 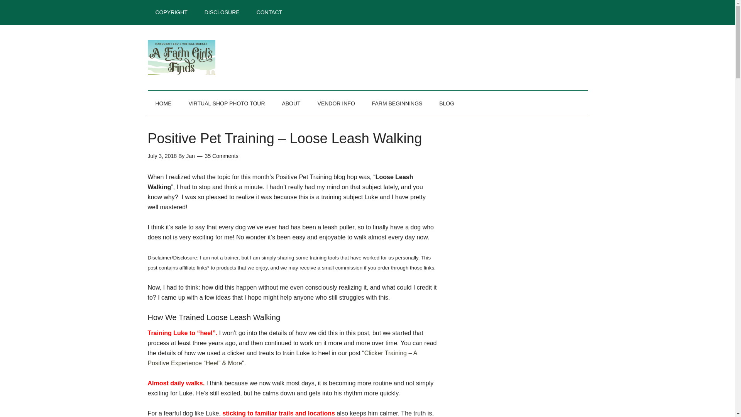 What do you see at coordinates (171, 12) in the screenshot?
I see `COPYRIGHT` at bounding box center [171, 12].